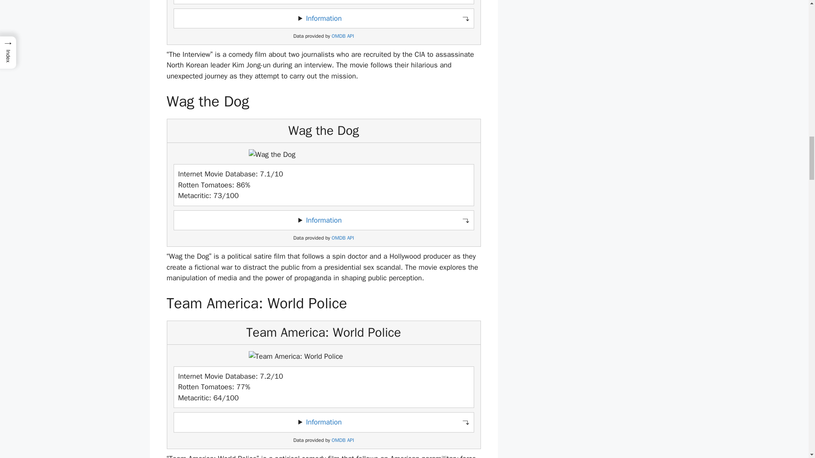 This screenshot has height=458, width=815. Describe the element at coordinates (343, 36) in the screenshot. I see `Open Movie Database API` at that location.